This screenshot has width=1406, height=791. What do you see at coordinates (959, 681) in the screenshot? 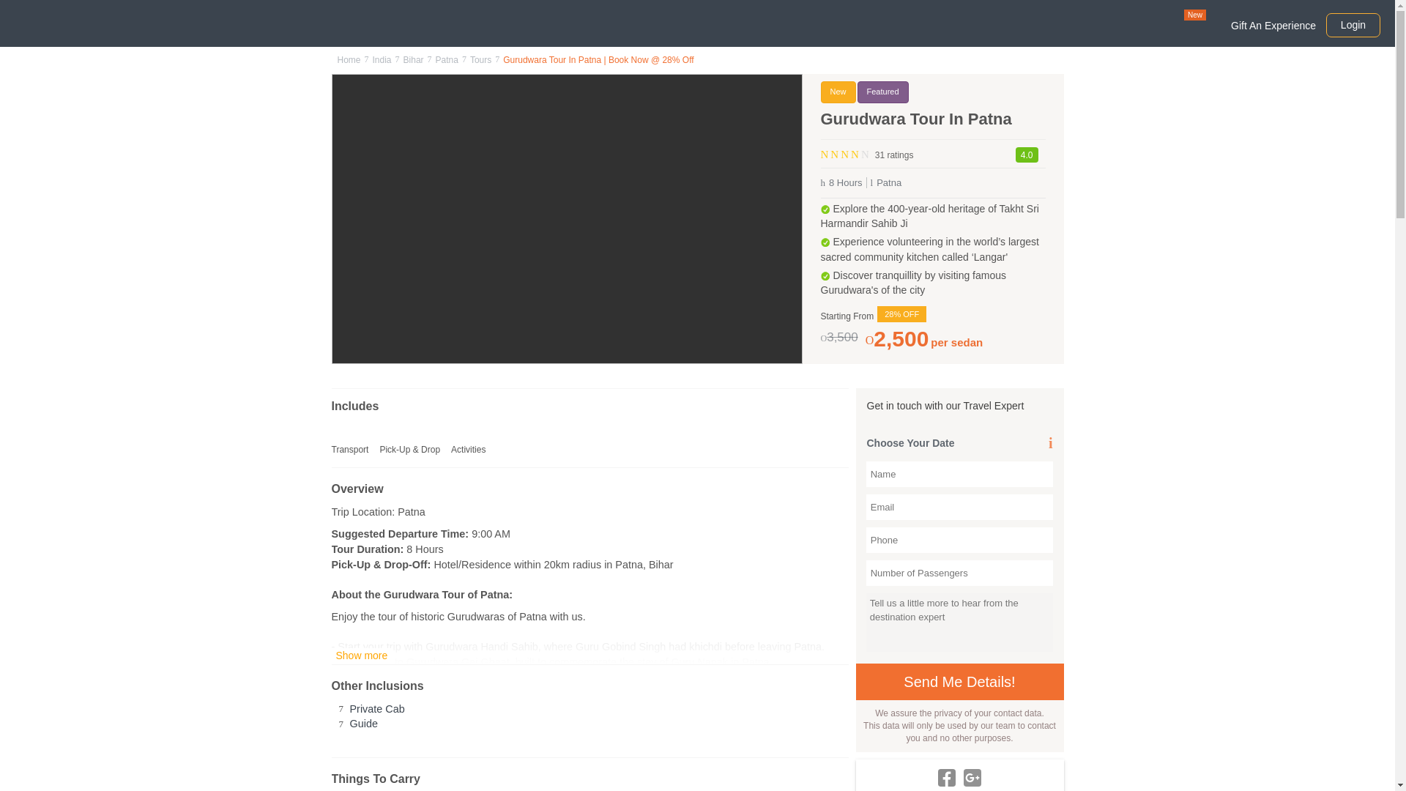
I see `Send me details!` at bounding box center [959, 681].